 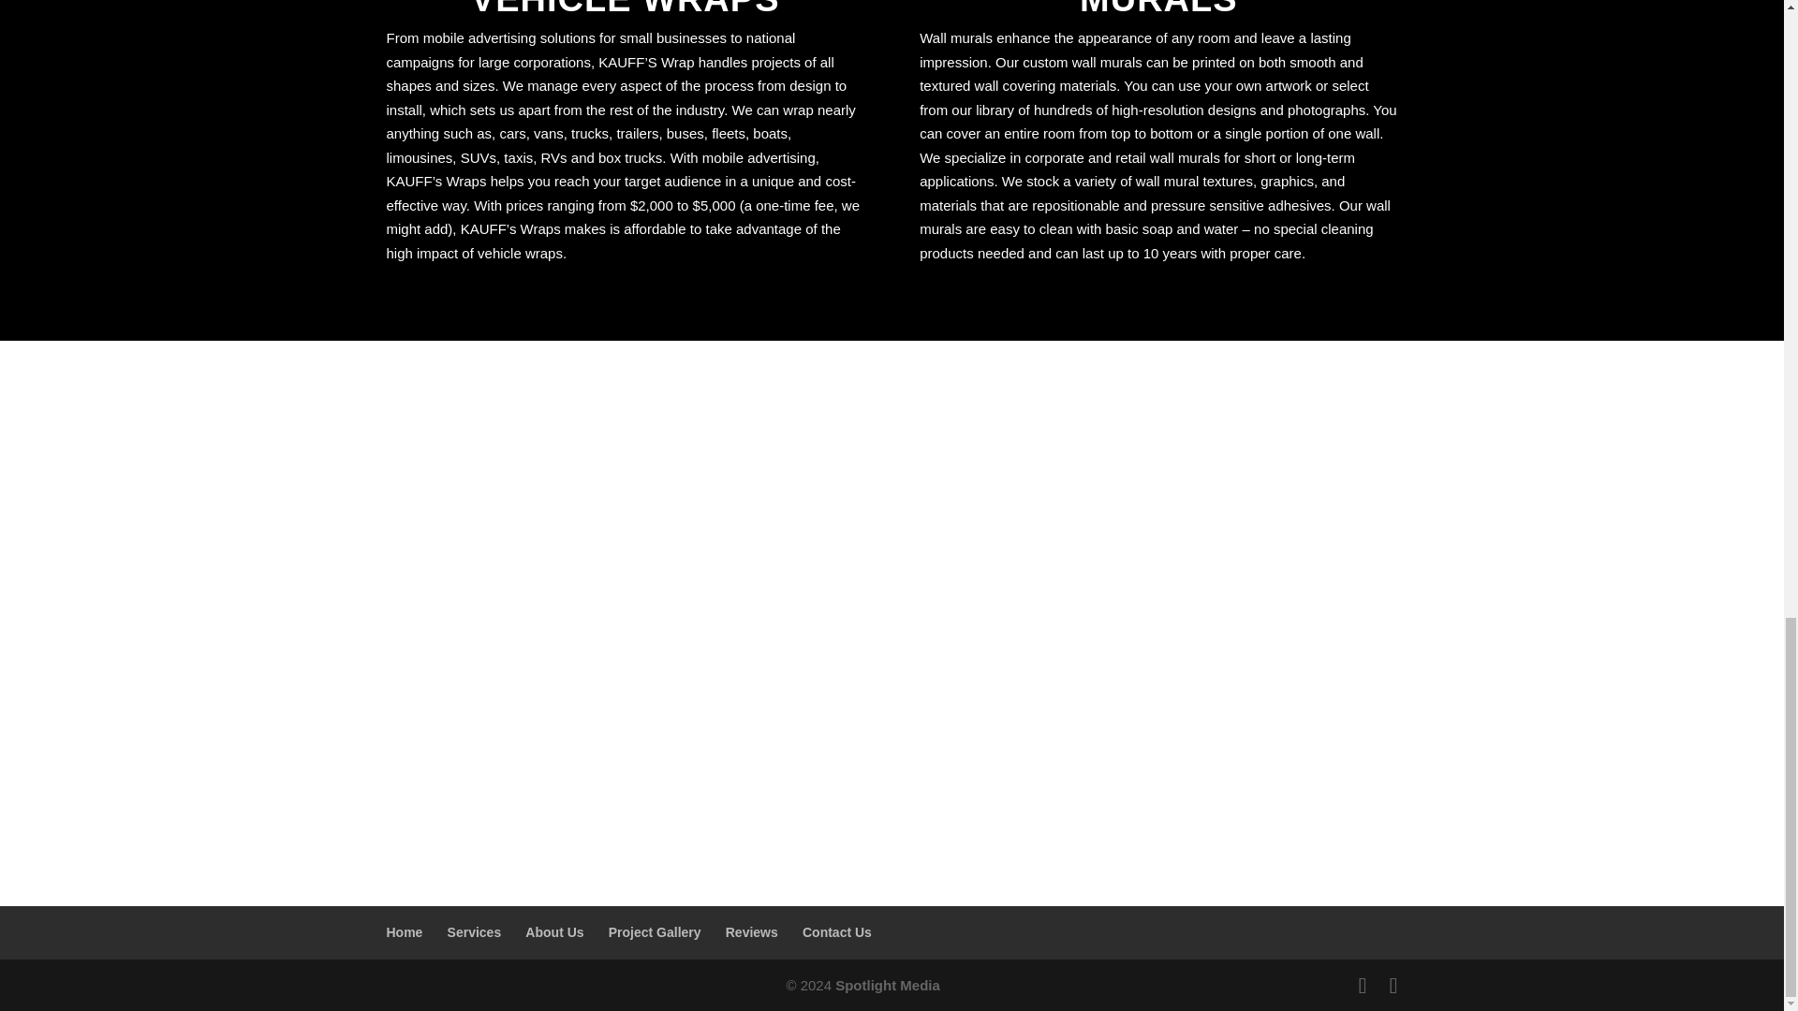 What do you see at coordinates (553, 932) in the screenshot?
I see `About Us` at bounding box center [553, 932].